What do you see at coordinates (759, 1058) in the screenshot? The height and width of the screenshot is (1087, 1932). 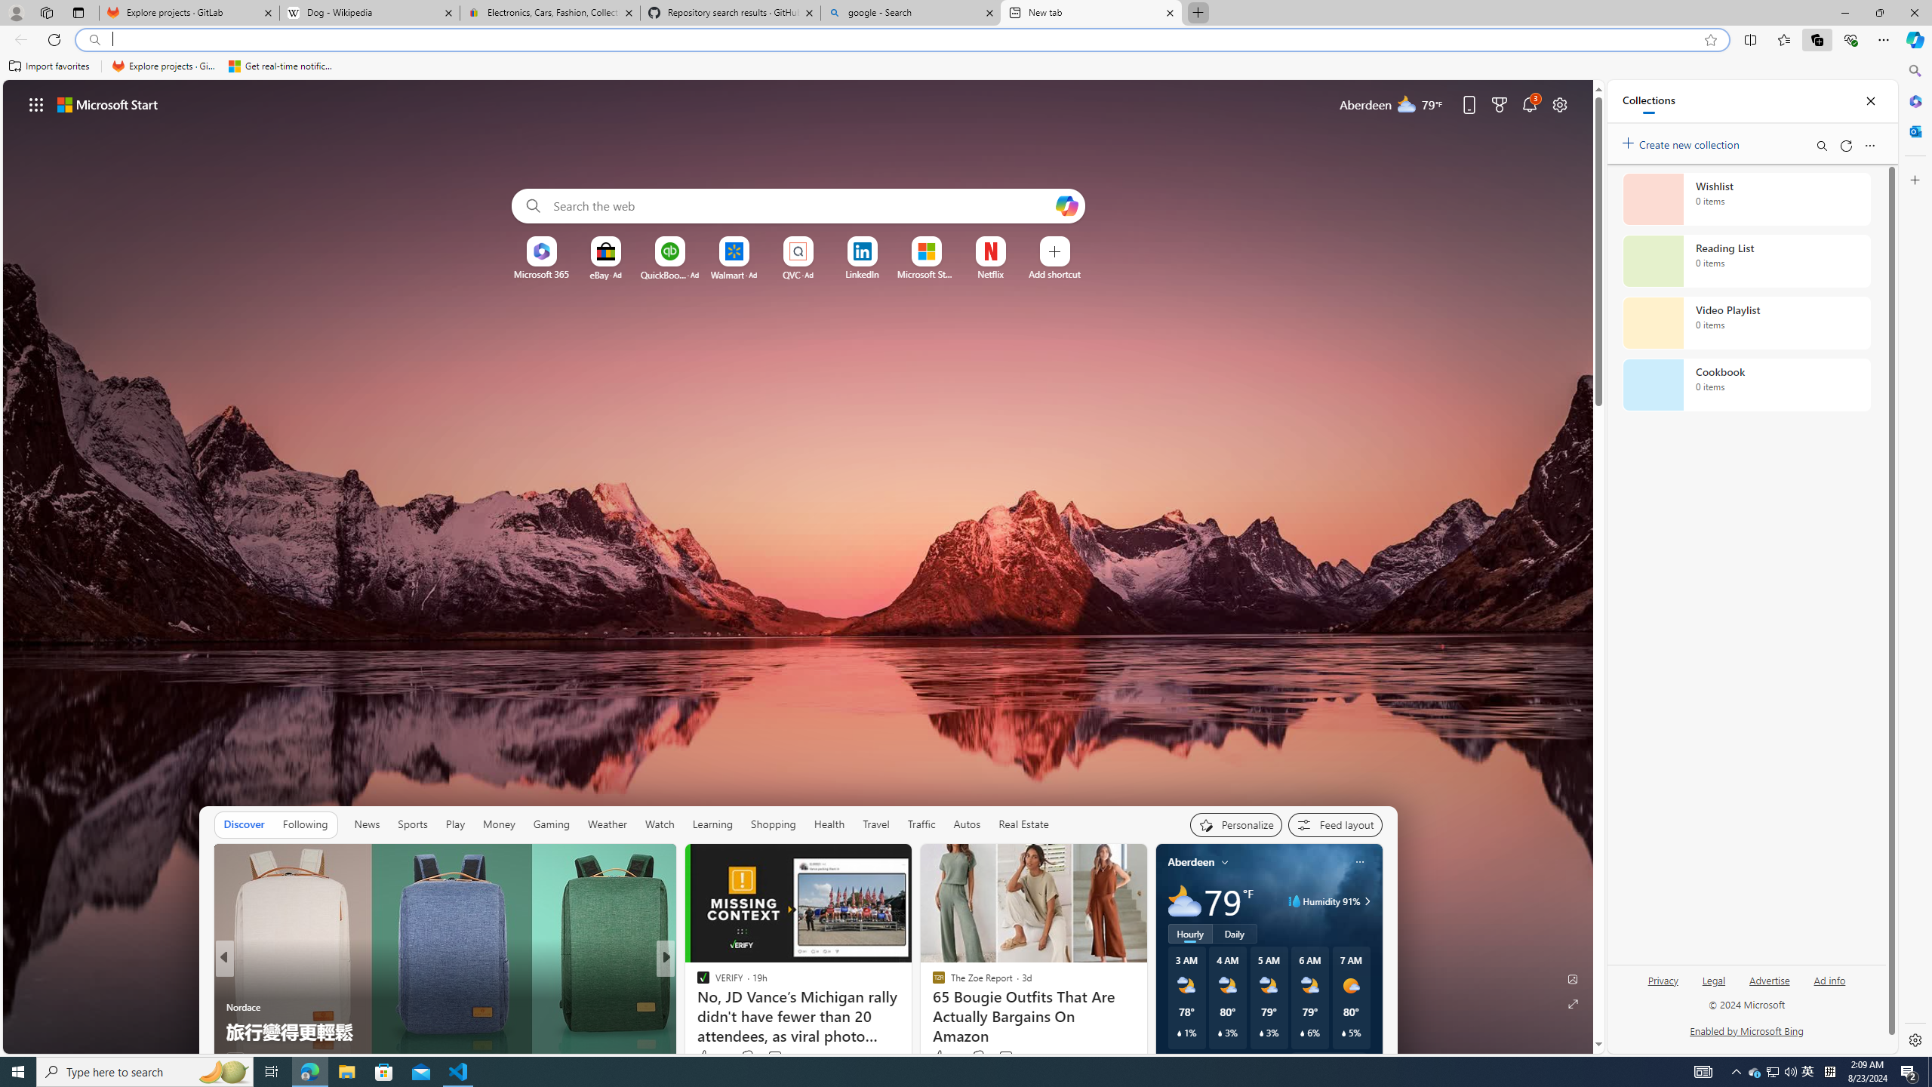 I see `View comments 1 Comment` at bounding box center [759, 1058].